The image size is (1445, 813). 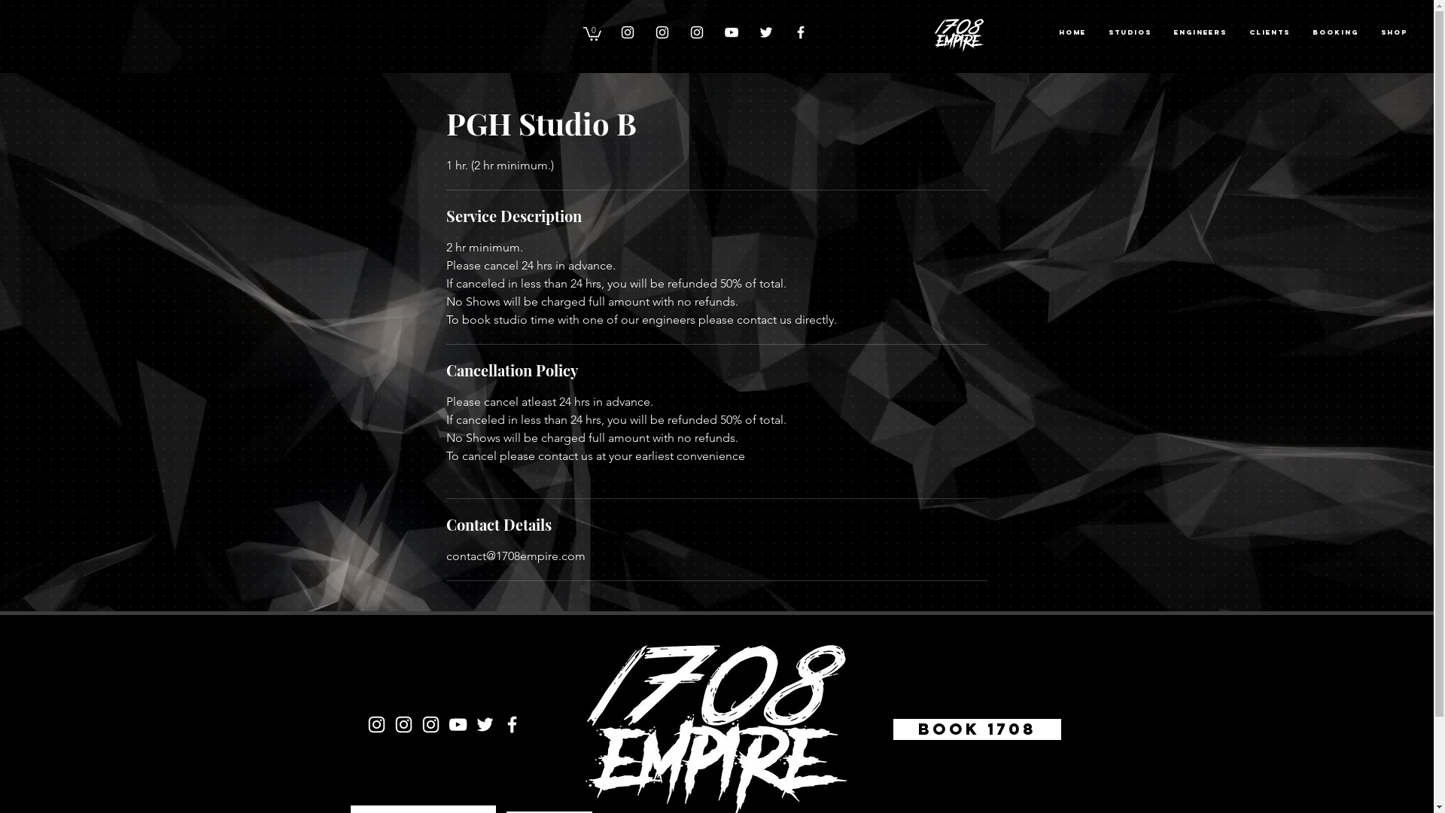 I want to click on Home, so click(x=1072, y=32).